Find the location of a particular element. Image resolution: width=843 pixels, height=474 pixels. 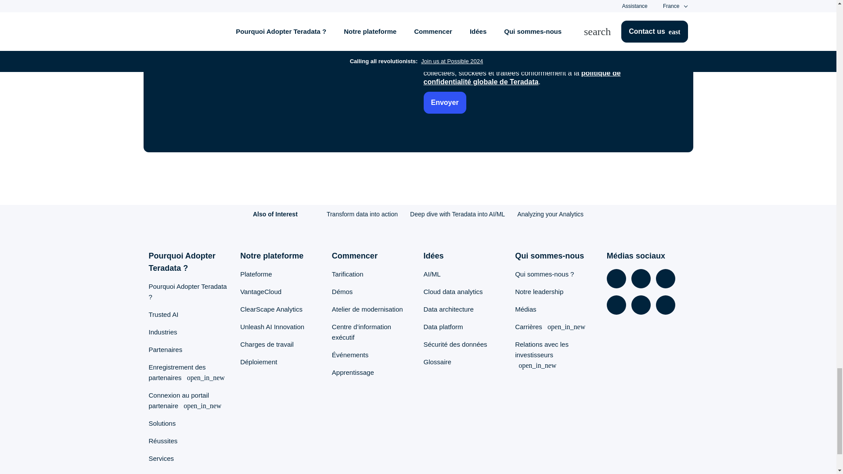

Transform data into action is located at coordinates (362, 214).